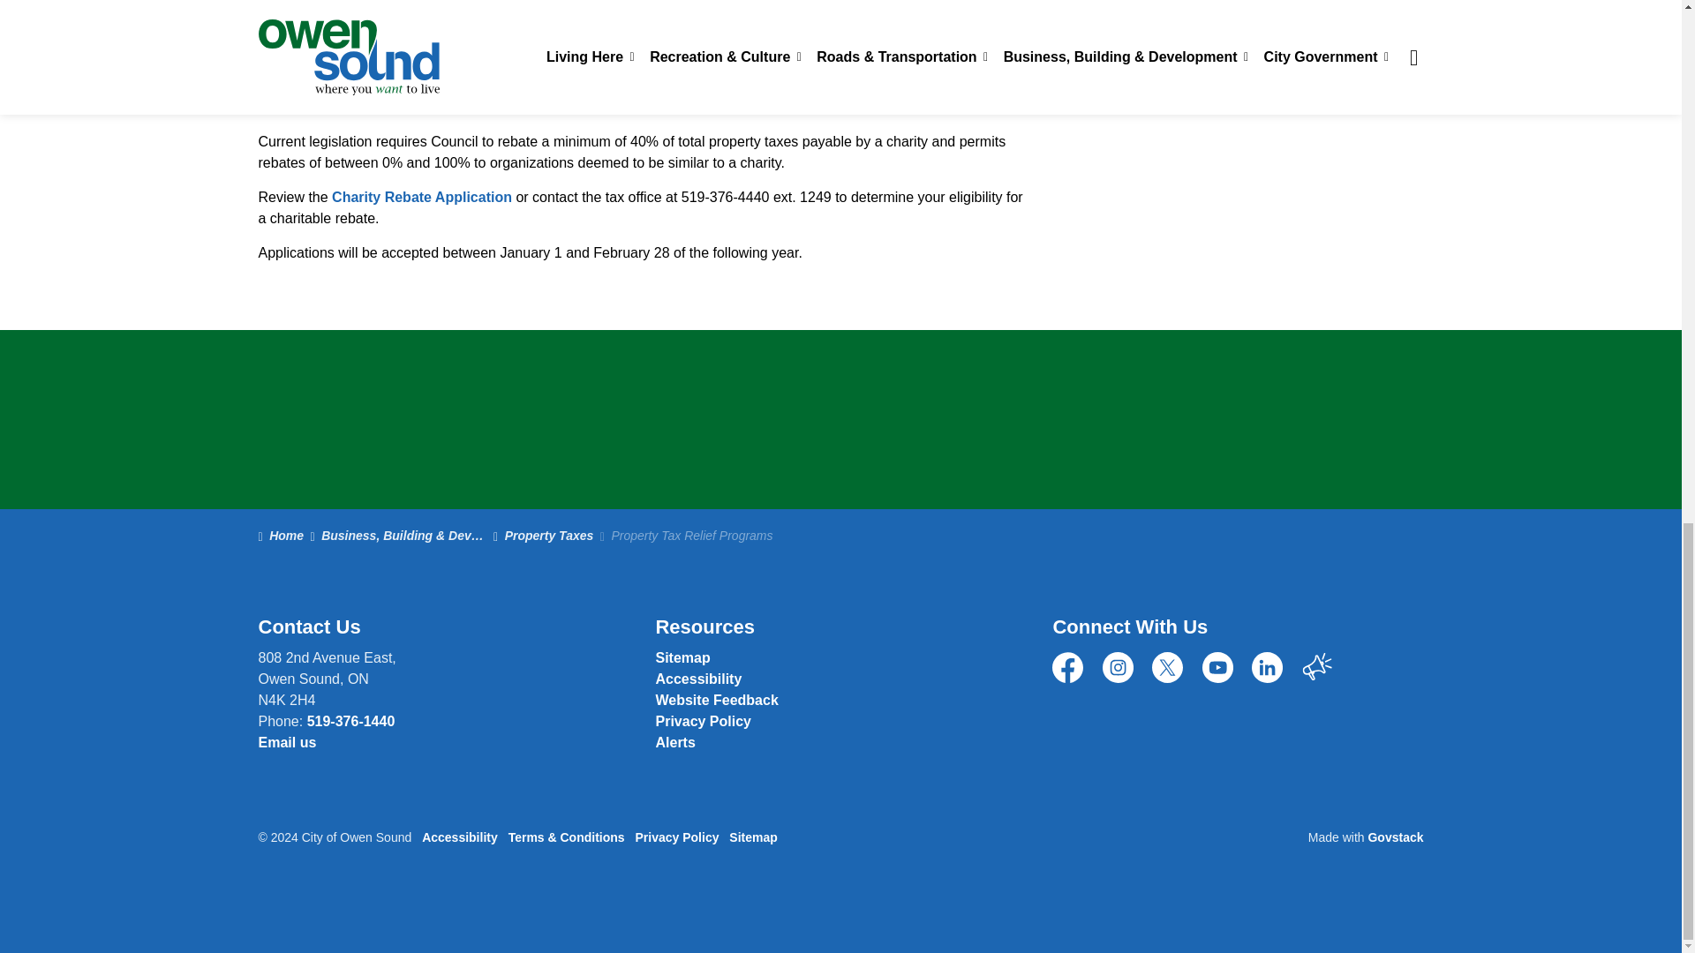 The width and height of the screenshot is (1695, 953). I want to click on Contacts Directory, so click(286, 741).